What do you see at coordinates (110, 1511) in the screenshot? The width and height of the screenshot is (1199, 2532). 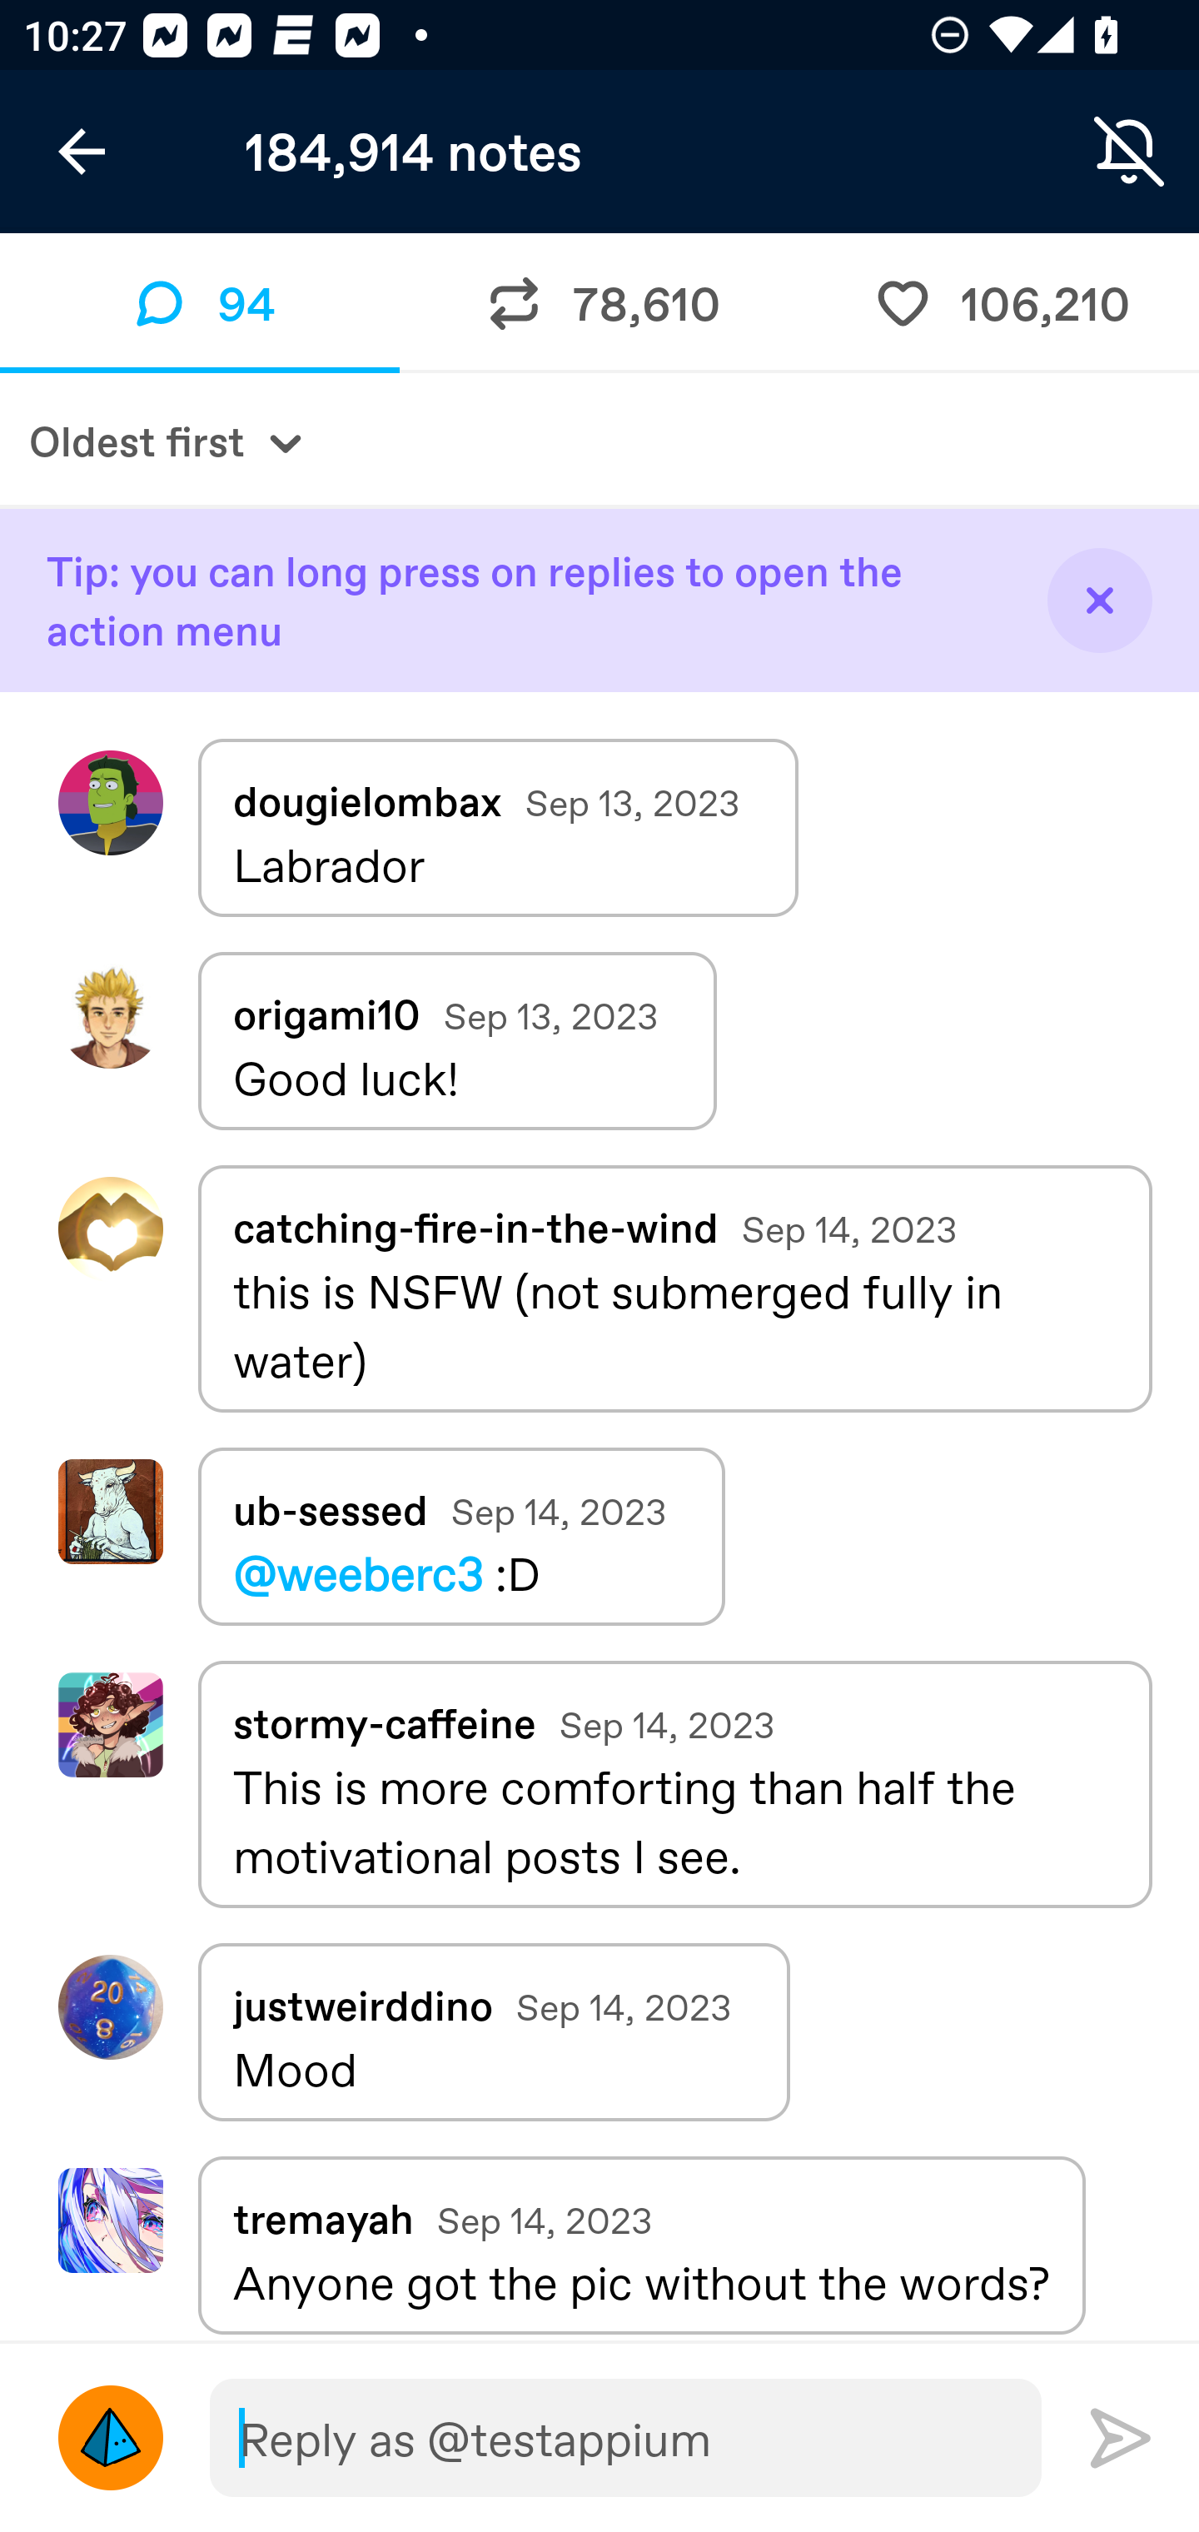 I see `ub-sessed` at bounding box center [110, 1511].